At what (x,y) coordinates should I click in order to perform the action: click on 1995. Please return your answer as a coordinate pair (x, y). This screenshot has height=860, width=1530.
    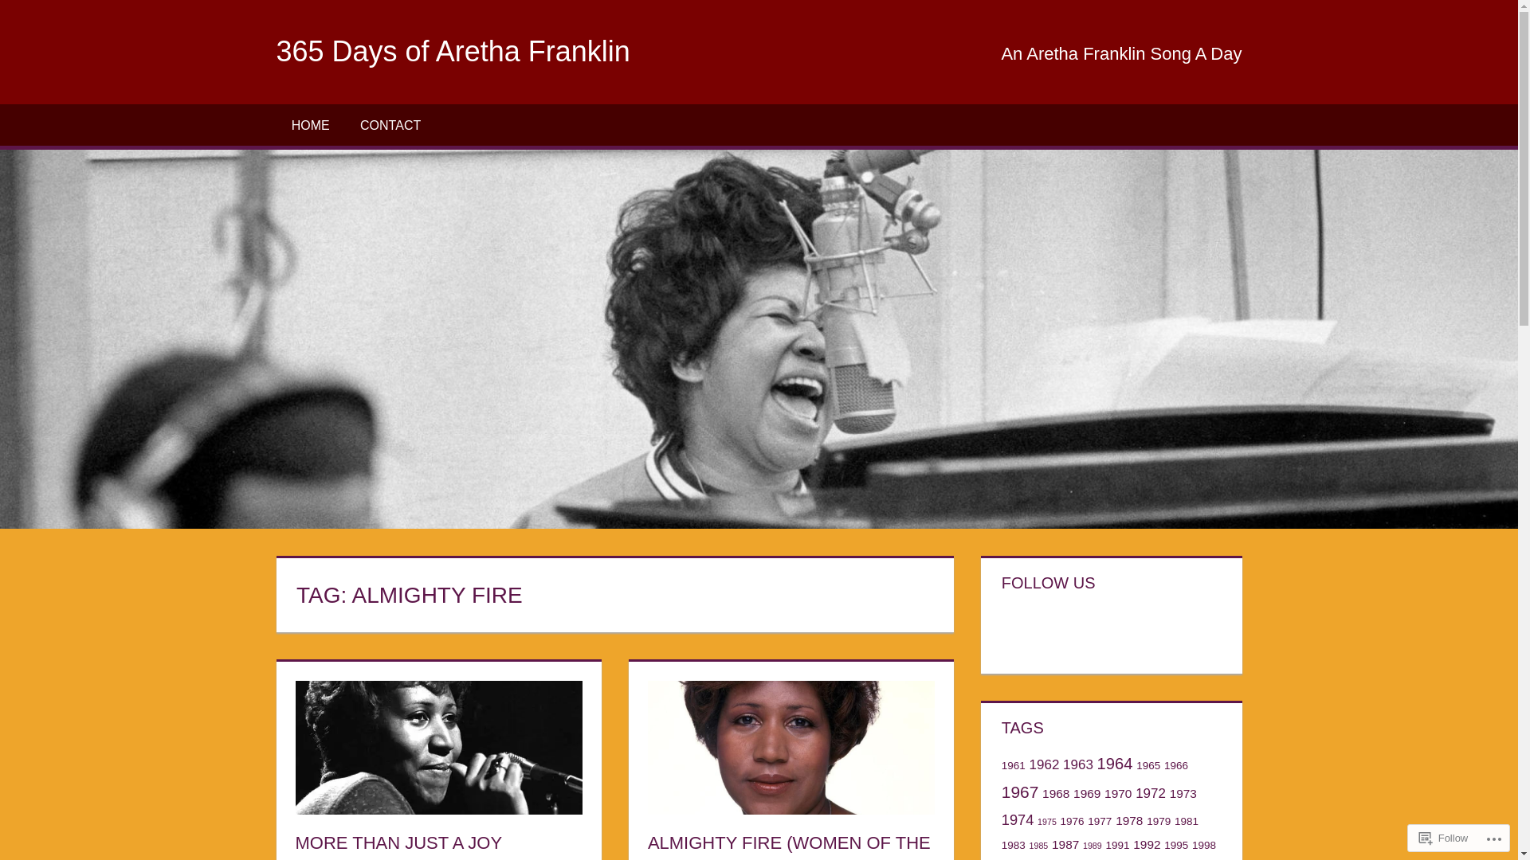
    Looking at the image, I should click on (1176, 846).